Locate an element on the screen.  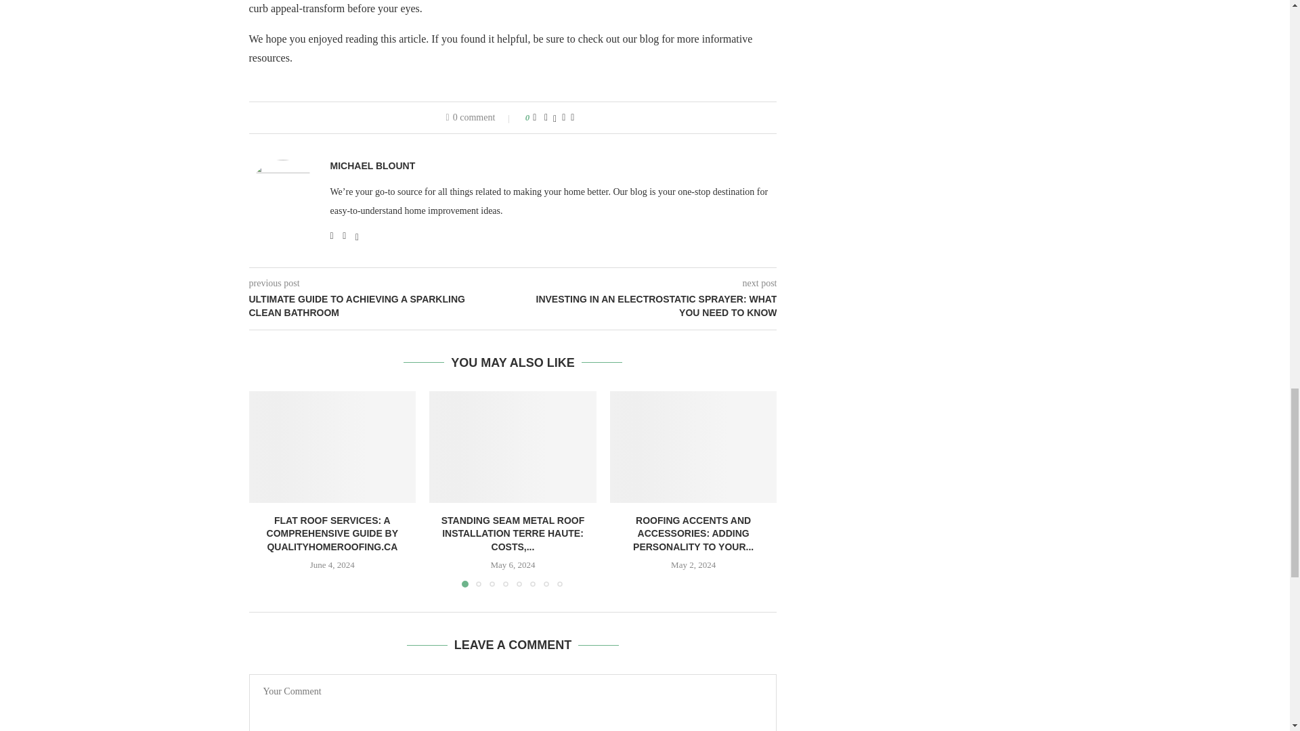
Author Michael Blount is located at coordinates (372, 166).